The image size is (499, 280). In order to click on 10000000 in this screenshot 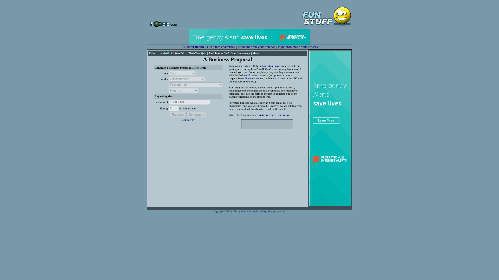, I will do `click(189, 102)`.